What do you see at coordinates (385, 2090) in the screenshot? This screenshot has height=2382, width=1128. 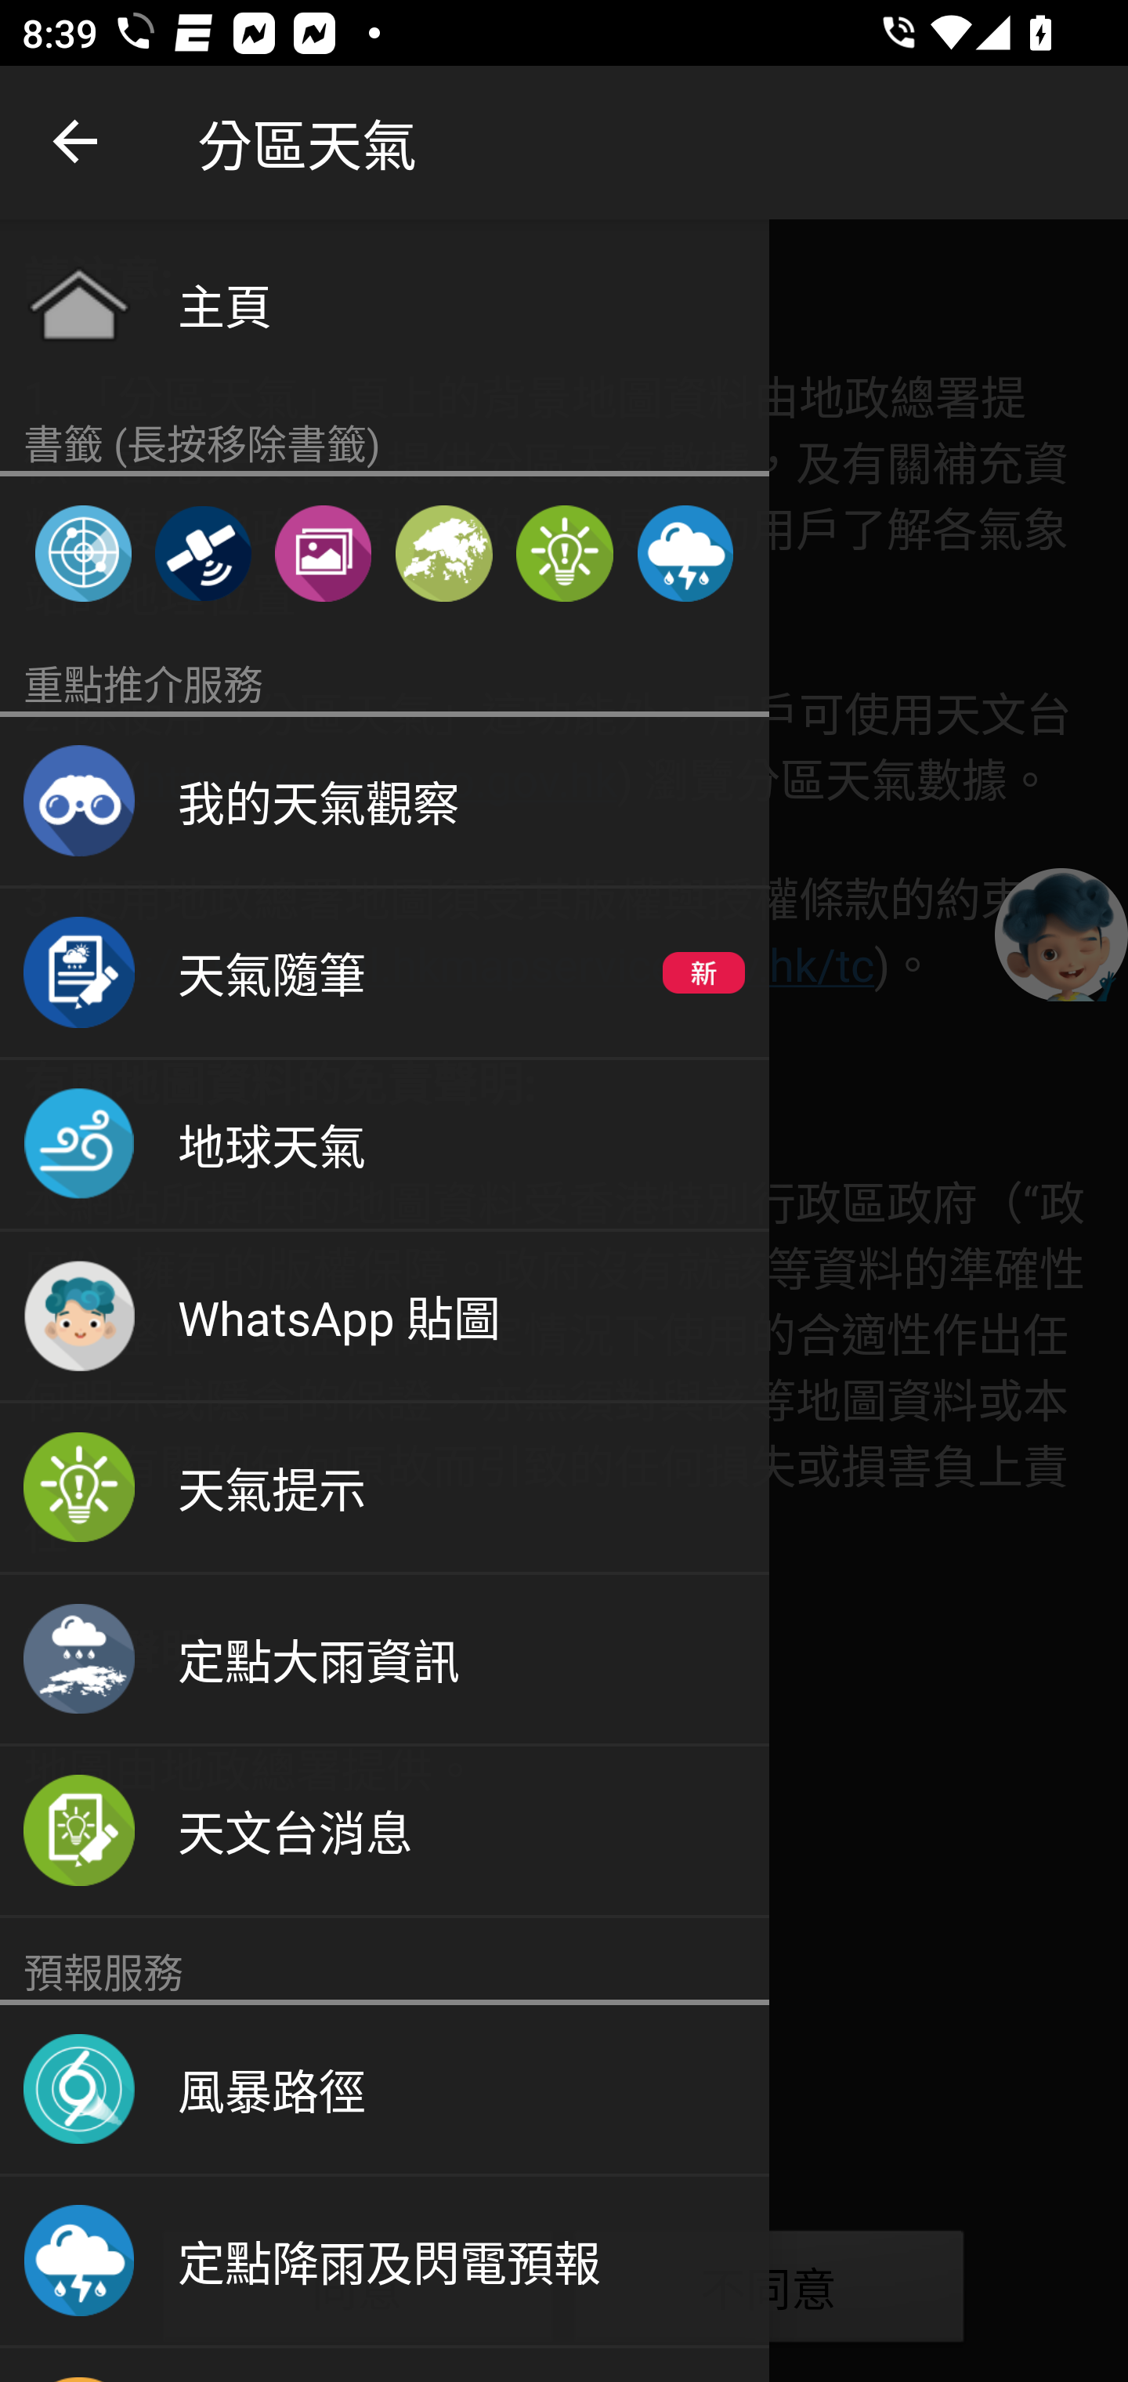 I see `風暴路徑` at bounding box center [385, 2090].